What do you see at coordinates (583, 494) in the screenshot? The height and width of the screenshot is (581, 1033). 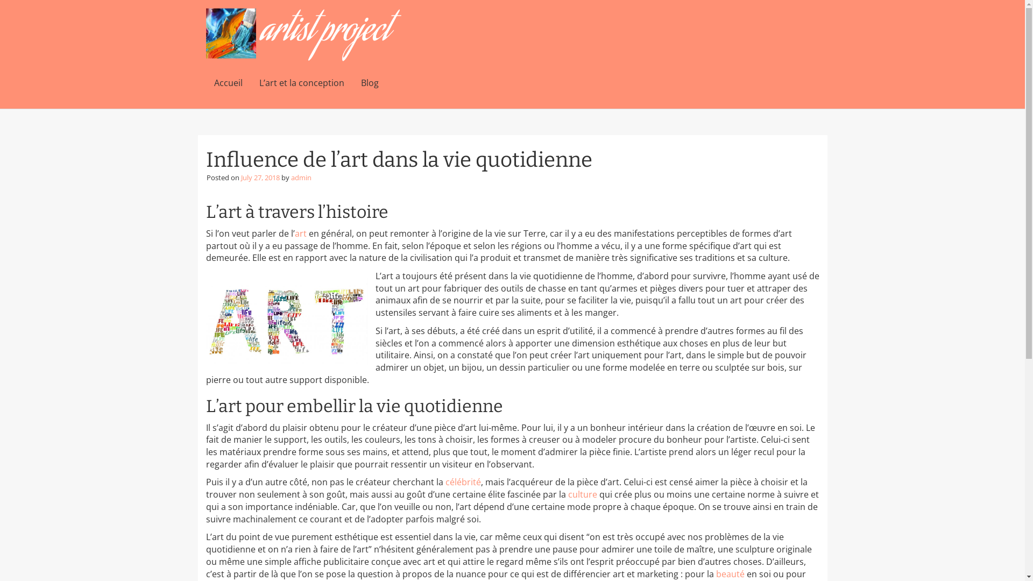 I see `culture` at bounding box center [583, 494].